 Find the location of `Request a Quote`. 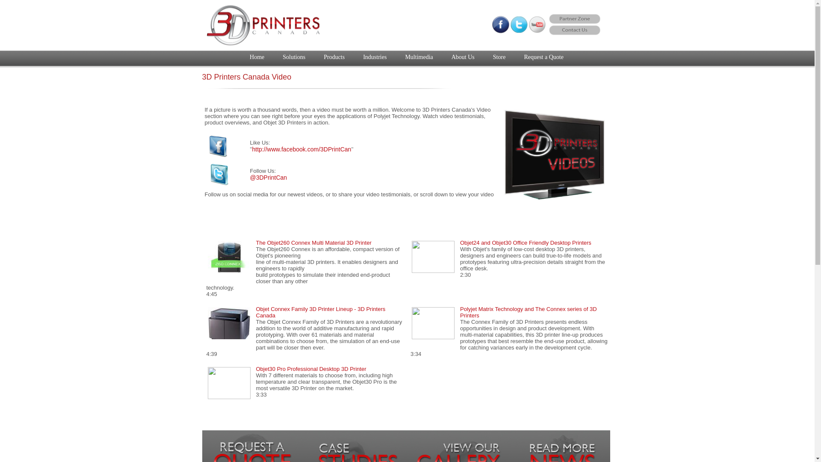

Request a Quote is located at coordinates (544, 57).